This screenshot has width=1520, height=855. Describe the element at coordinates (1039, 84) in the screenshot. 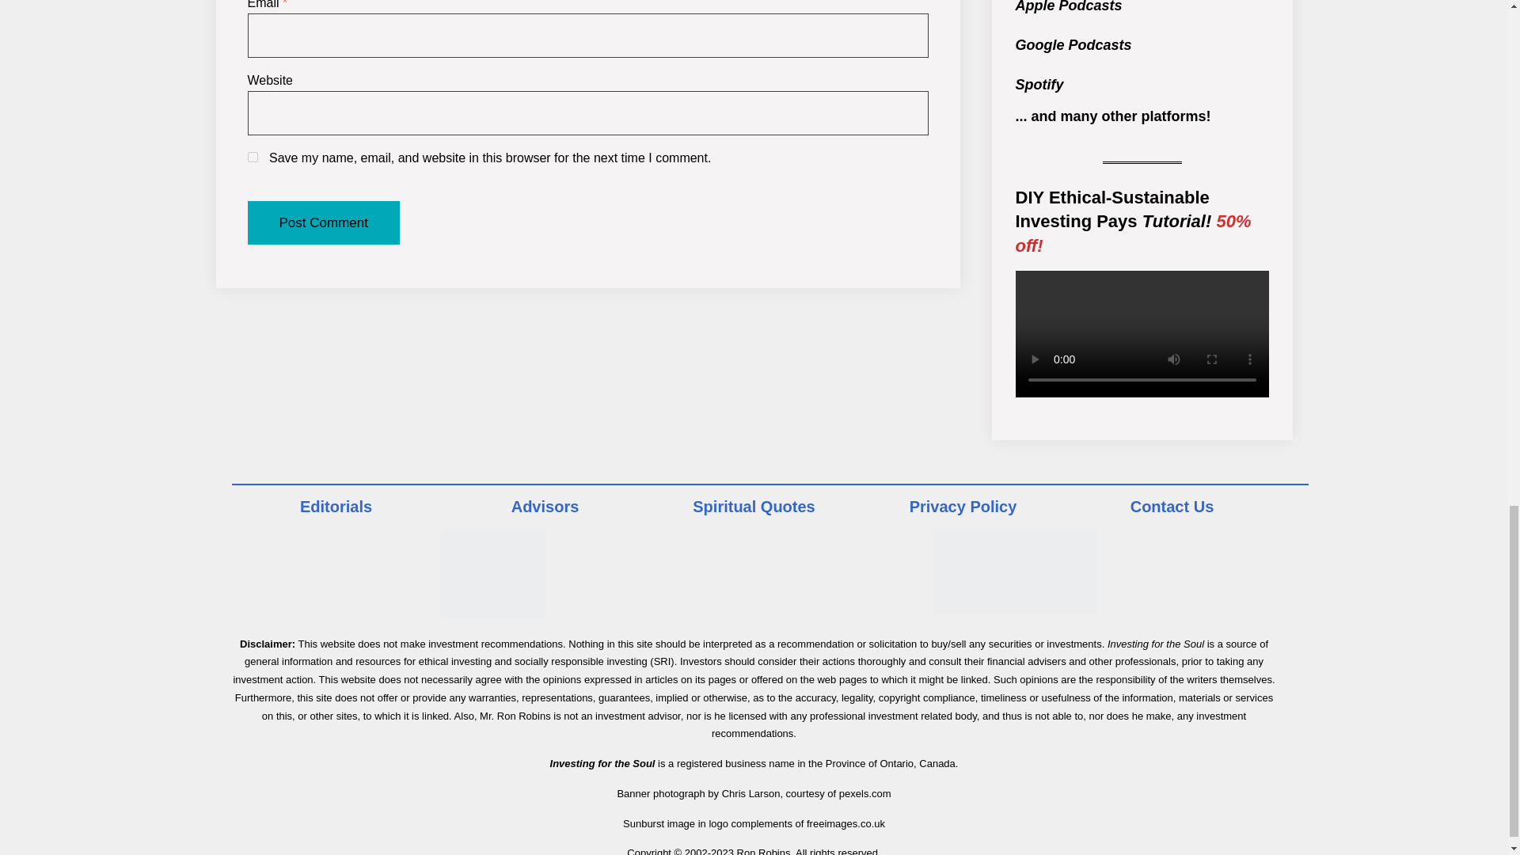

I see `Spotify` at that location.